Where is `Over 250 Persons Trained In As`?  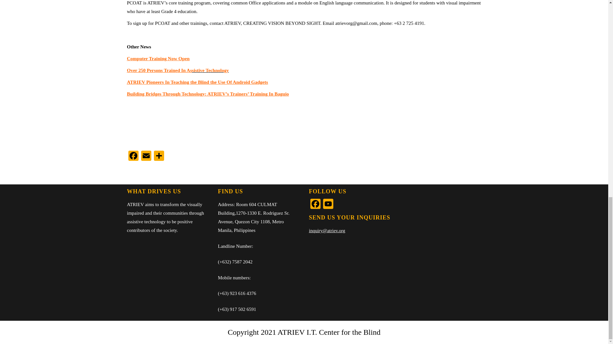 Over 250 Persons Trained In As is located at coordinates (160, 70).